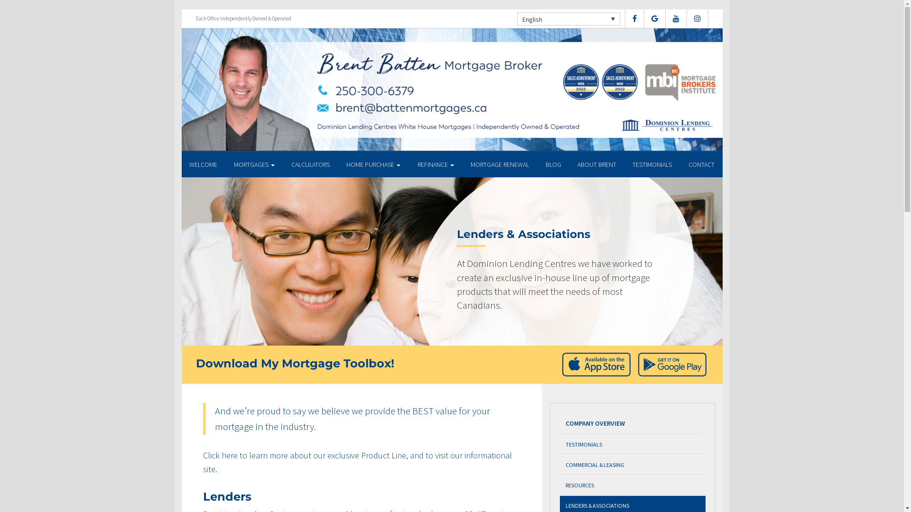 The image size is (911, 512). I want to click on TESTIMONIALS, so click(652, 164).